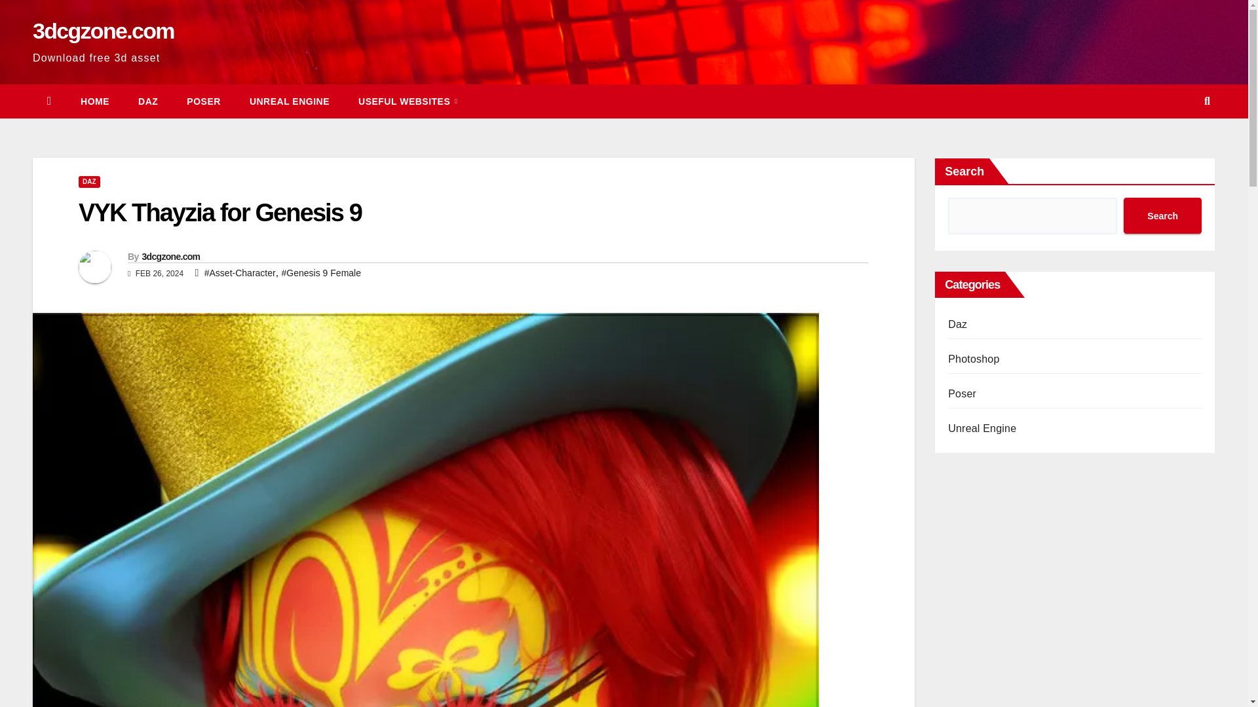 The width and height of the screenshot is (1258, 707). Describe the element at coordinates (408, 101) in the screenshot. I see `USEFUL WEBSITES` at that location.